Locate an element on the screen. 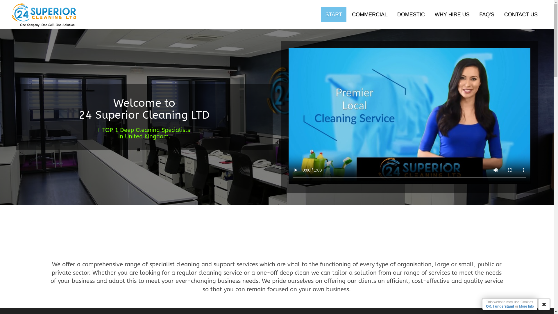 Image resolution: width=558 pixels, height=314 pixels. FAQ'S is located at coordinates (487, 15).